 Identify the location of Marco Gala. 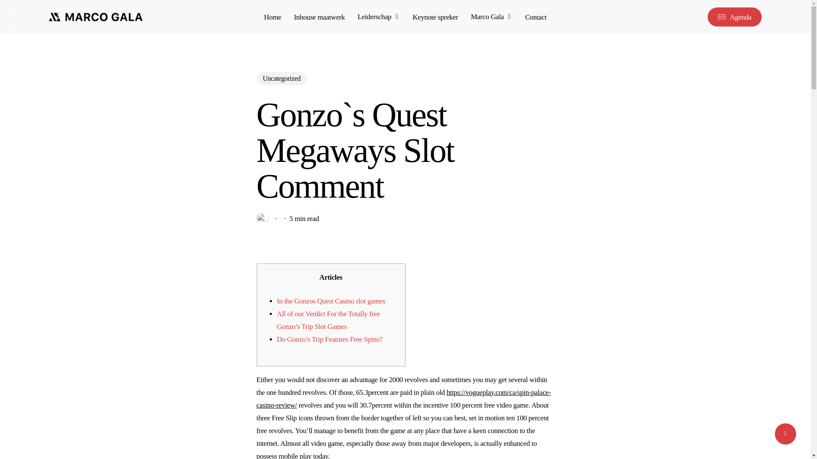
(491, 17).